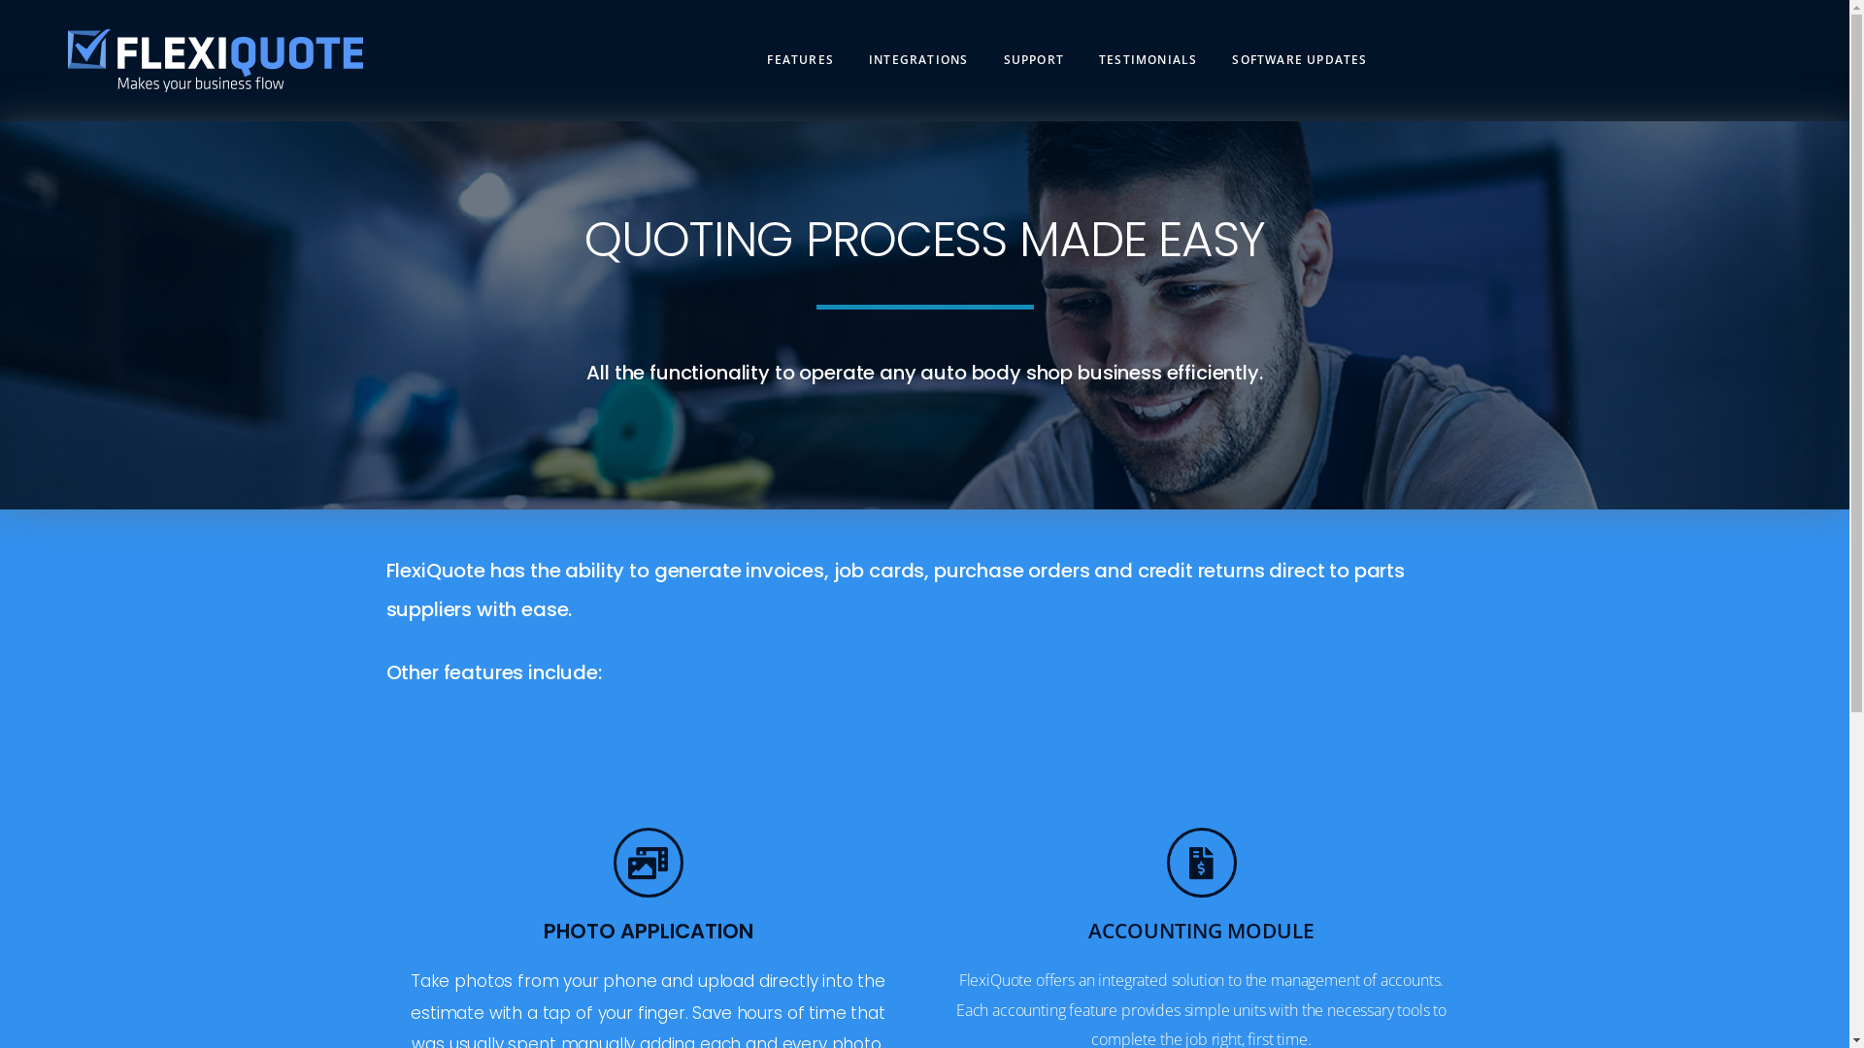 The width and height of the screenshot is (1864, 1048). What do you see at coordinates (1034, 60) in the screenshot?
I see `SUPPORT` at bounding box center [1034, 60].